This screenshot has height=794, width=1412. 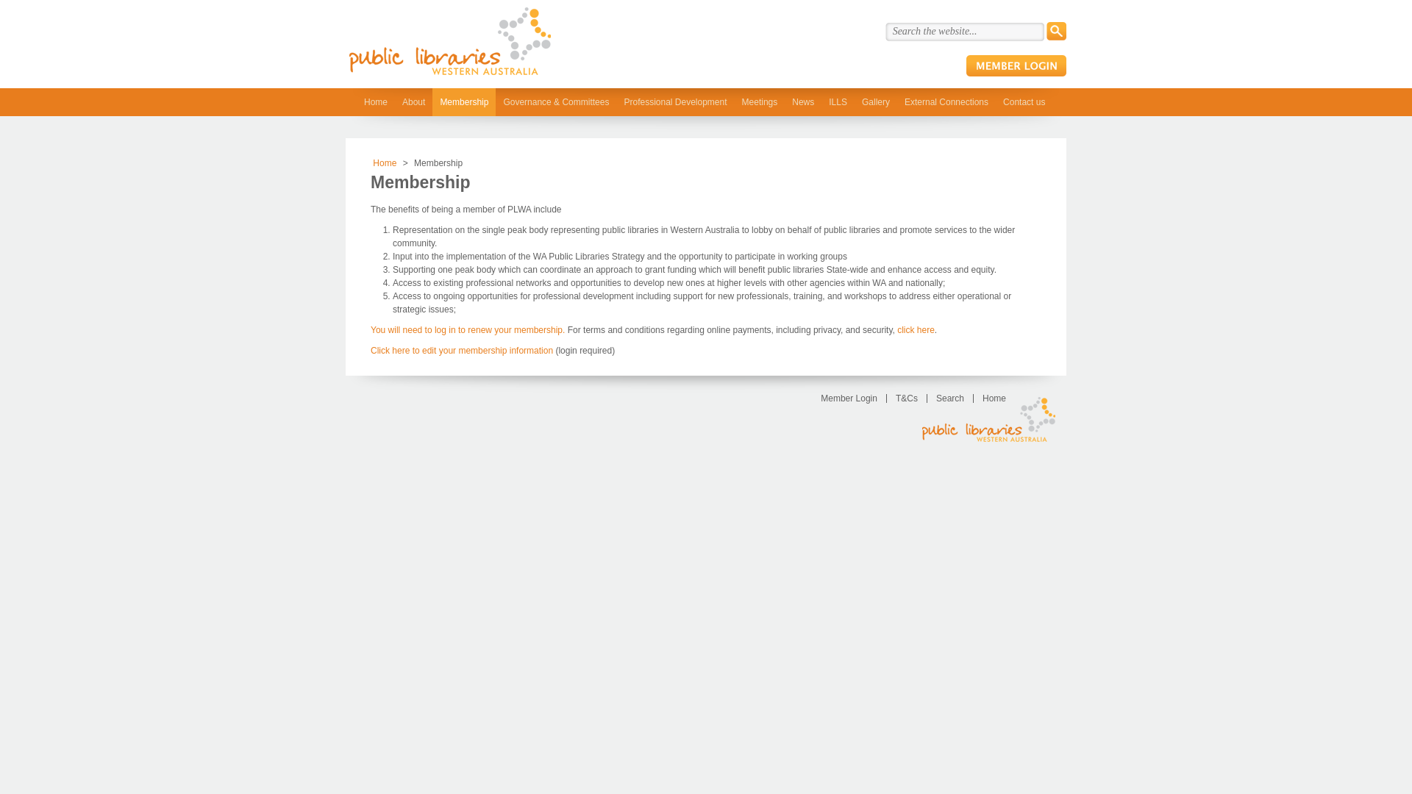 I want to click on External Connections, so click(x=946, y=102).